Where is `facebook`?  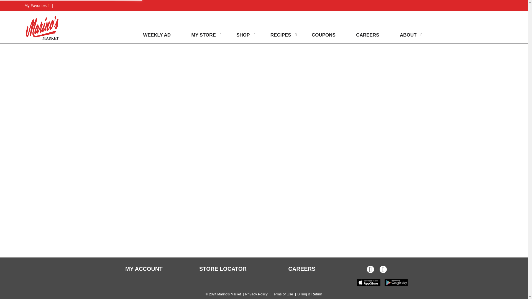
facebook is located at coordinates (370, 270).